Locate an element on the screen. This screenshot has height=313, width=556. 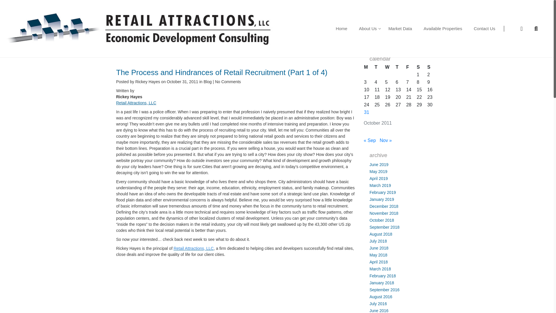
Retail Attractions, LLC is located at coordinates (136, 103).